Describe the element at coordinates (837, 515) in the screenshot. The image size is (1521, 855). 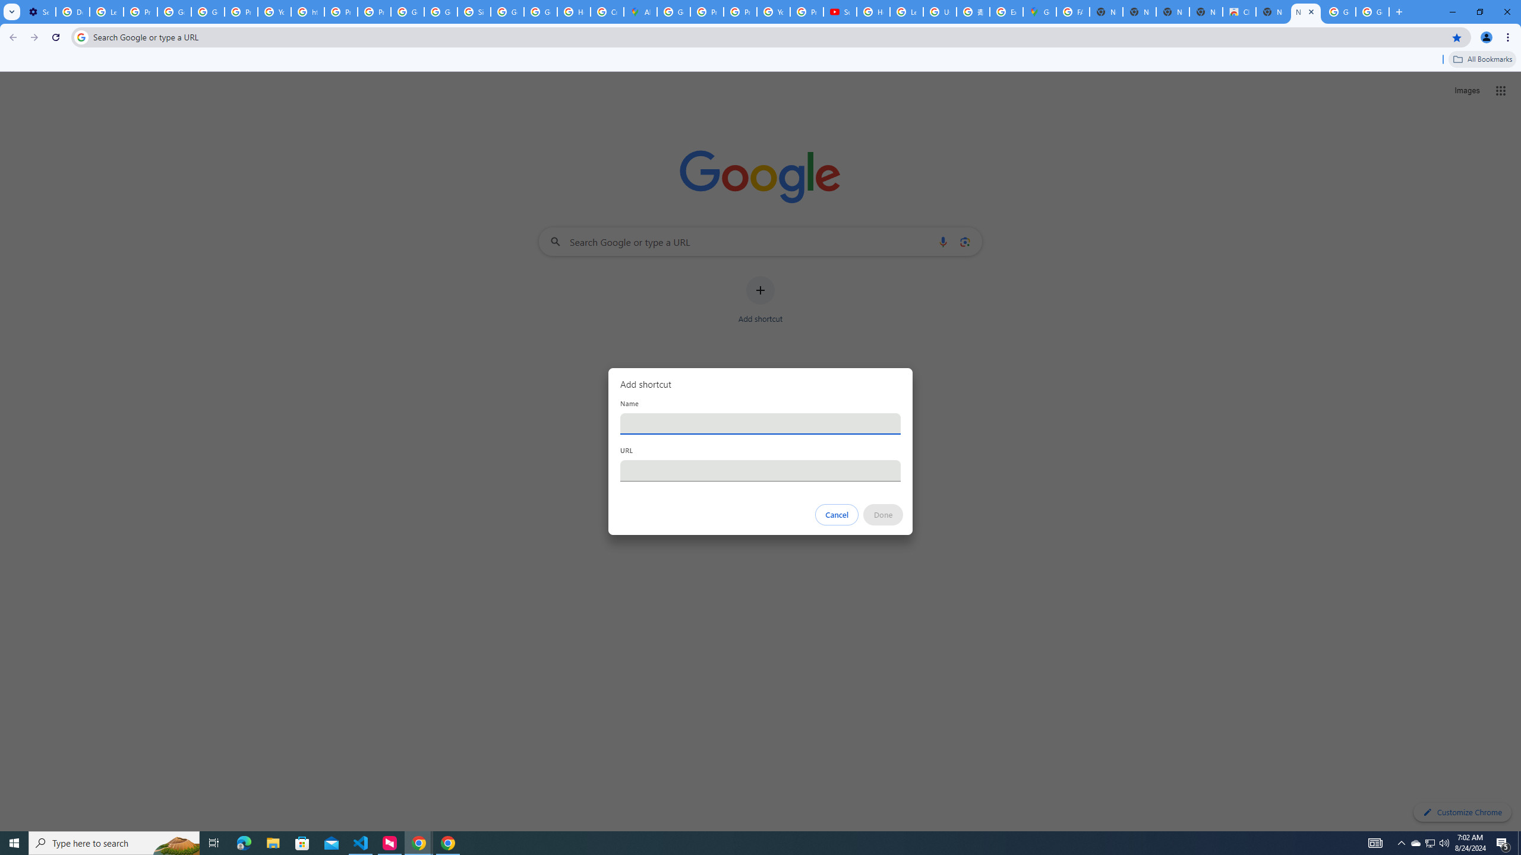
I see `Cancel` at that location.